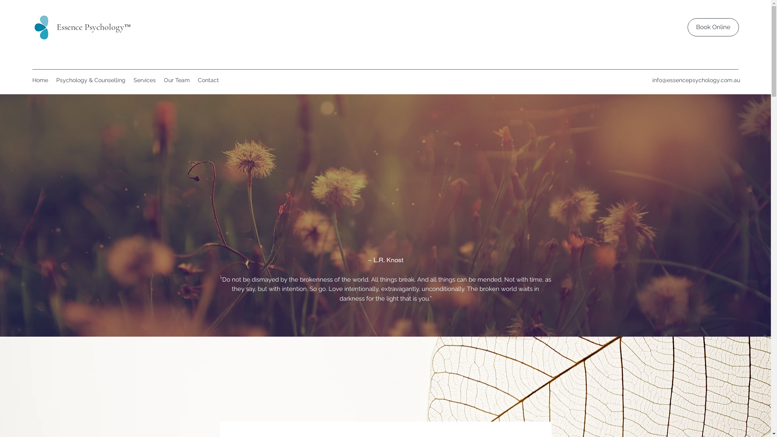 This screenshot has width=777, height=437. I want to click on Book Online, so click(713, 28).